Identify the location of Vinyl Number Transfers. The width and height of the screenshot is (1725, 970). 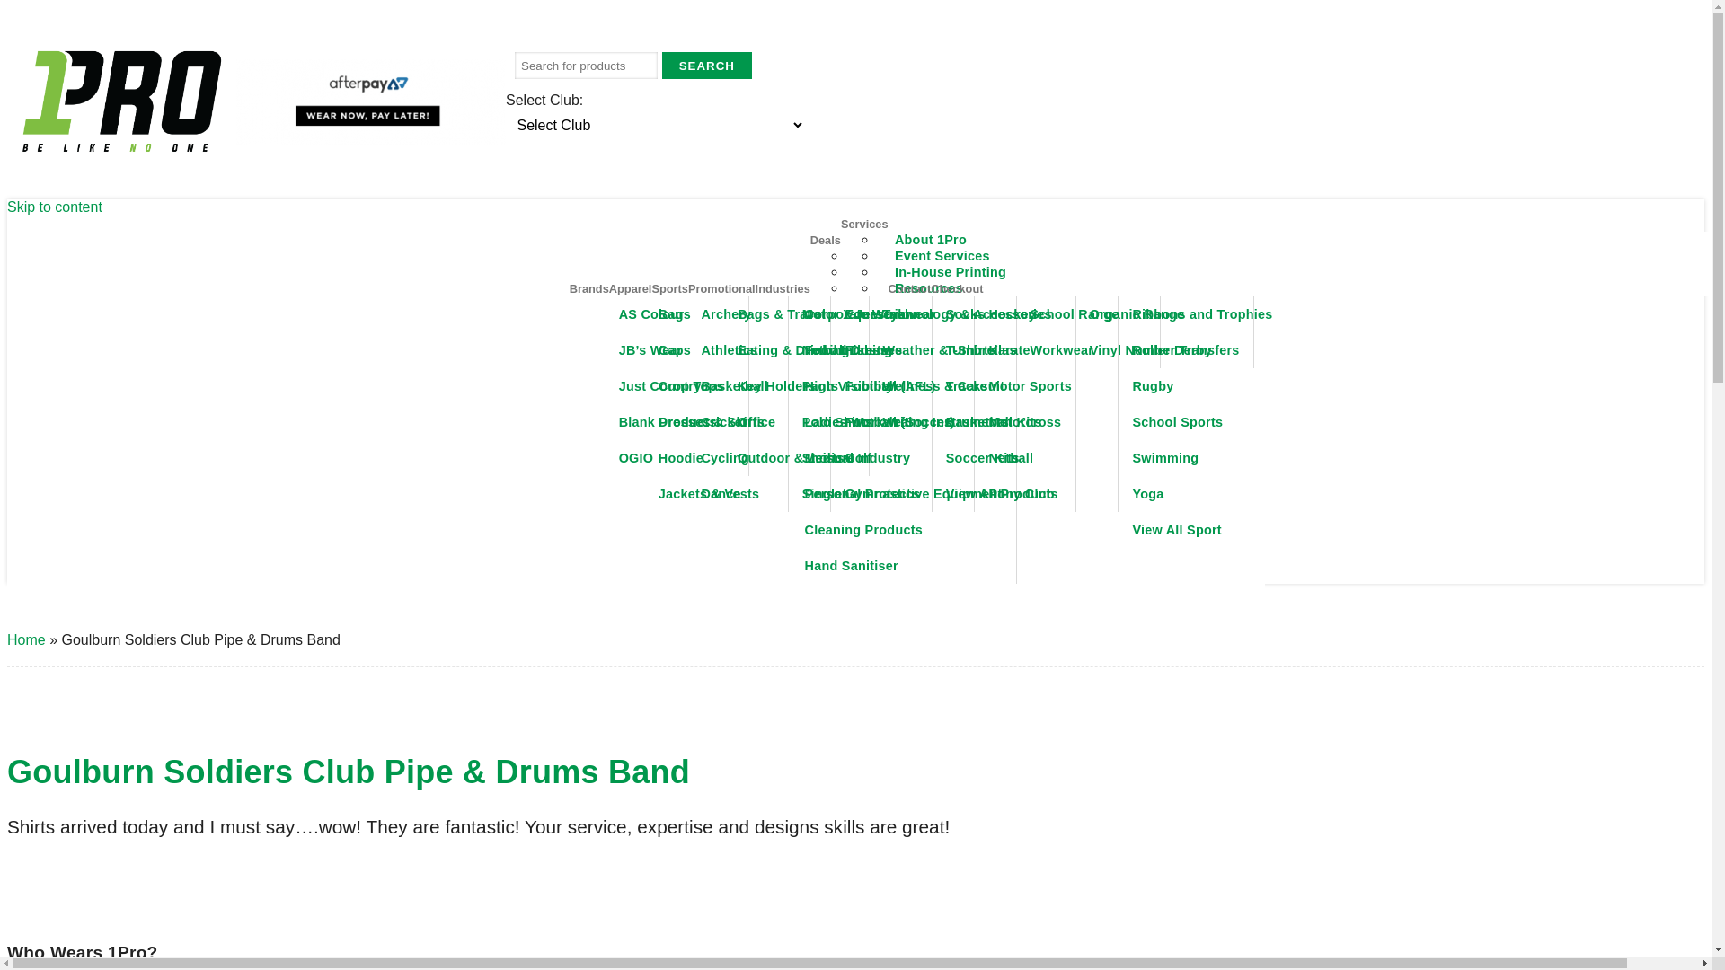
(1164, 350).